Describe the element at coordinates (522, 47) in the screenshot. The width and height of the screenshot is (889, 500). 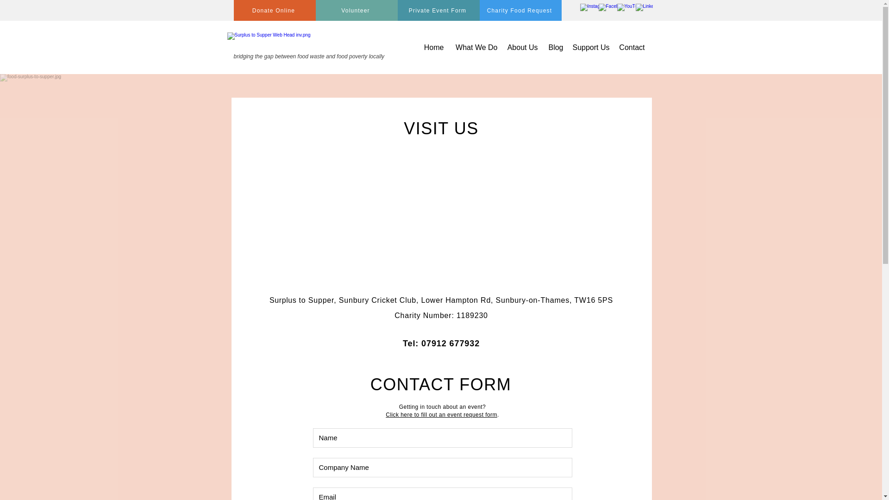
I see `About Us` at that location.